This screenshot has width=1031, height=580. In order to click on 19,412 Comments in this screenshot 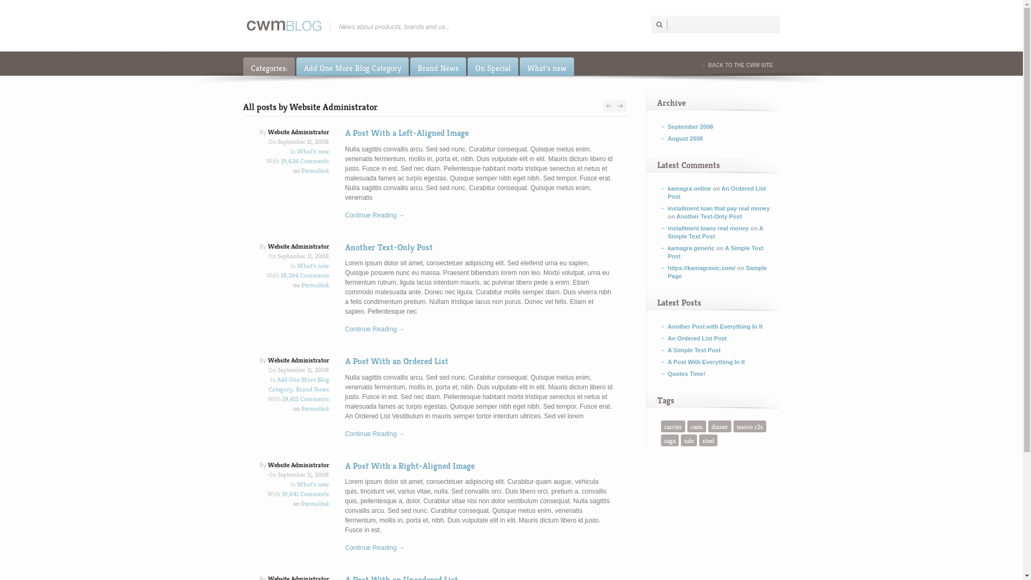, I will do `click(306, 398)`.